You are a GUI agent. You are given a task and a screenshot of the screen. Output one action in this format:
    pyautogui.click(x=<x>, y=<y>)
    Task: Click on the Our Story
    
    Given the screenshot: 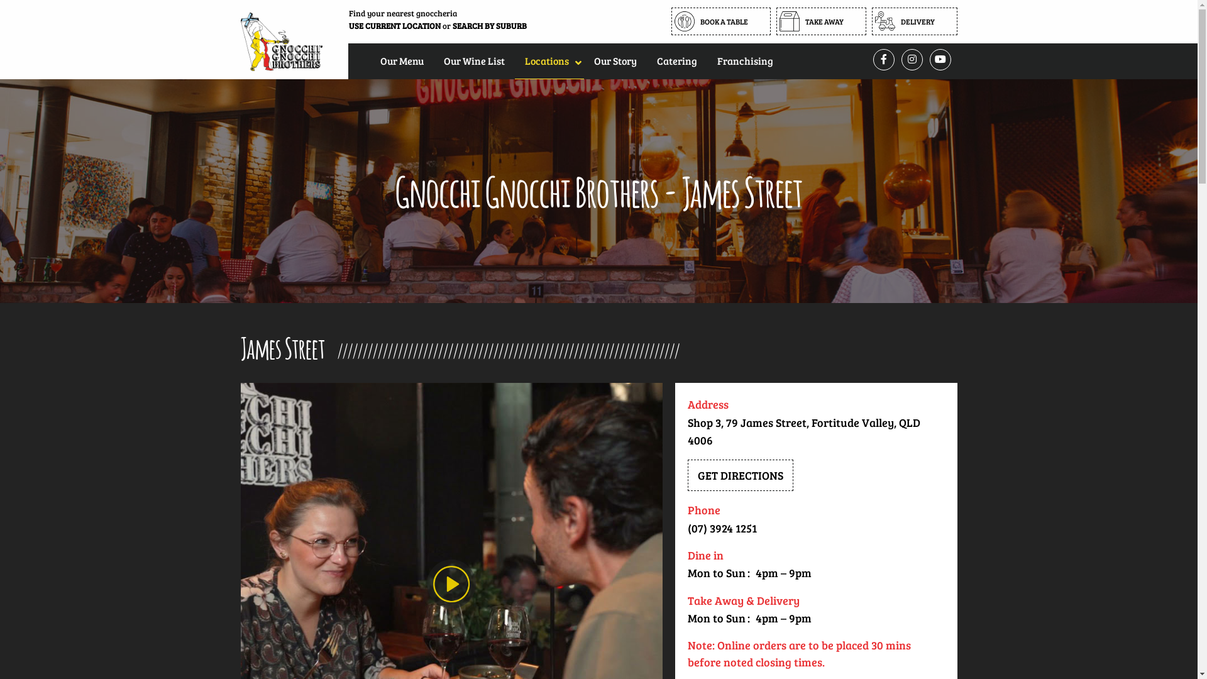 What is the action you would take?
    pyautogui.click(x=615, y=60)
    